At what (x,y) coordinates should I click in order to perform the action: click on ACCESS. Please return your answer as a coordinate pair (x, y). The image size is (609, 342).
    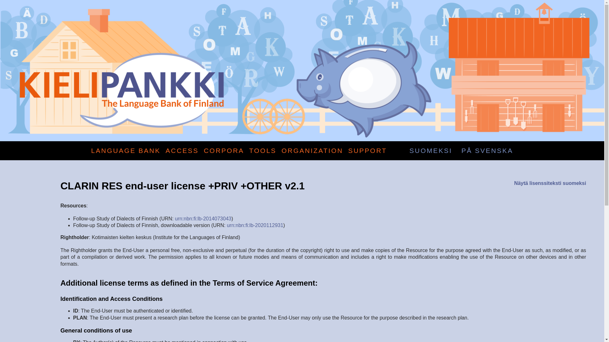
    Looking at the image, I should click on (182, 151).